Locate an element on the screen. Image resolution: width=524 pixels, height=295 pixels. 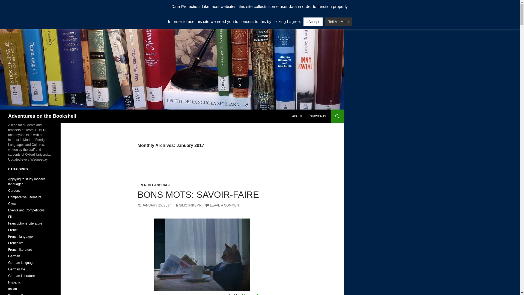
ABOUT is located at coordinates (297, 116).